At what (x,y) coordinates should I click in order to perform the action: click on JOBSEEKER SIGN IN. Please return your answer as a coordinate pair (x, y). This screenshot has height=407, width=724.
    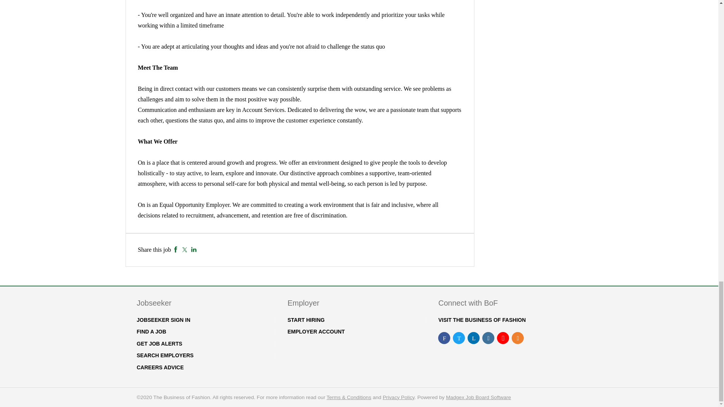
    Looking at the image, I should click on (163, 320).